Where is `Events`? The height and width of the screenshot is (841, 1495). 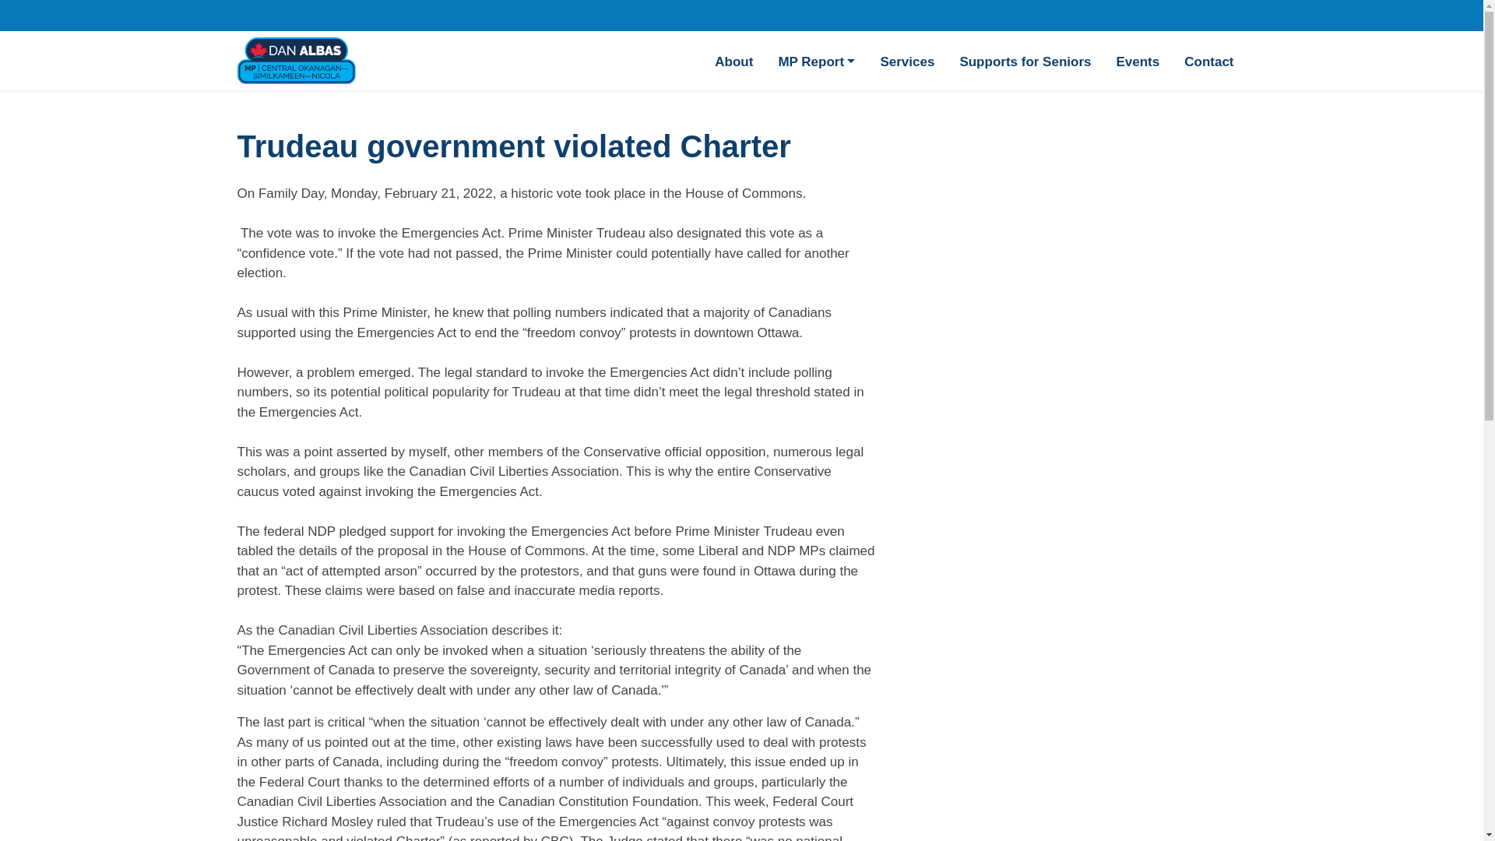
Events is located at coordinates (1137, 61).